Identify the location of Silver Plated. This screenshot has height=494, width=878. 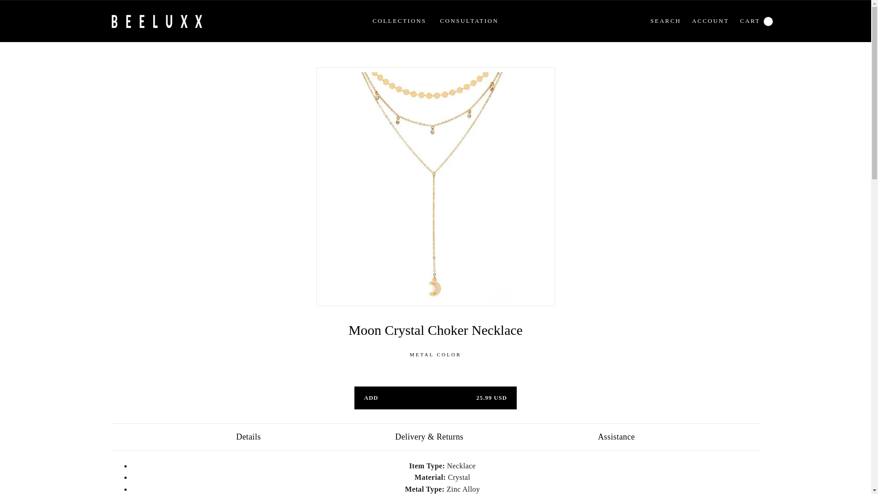
(399, 21).